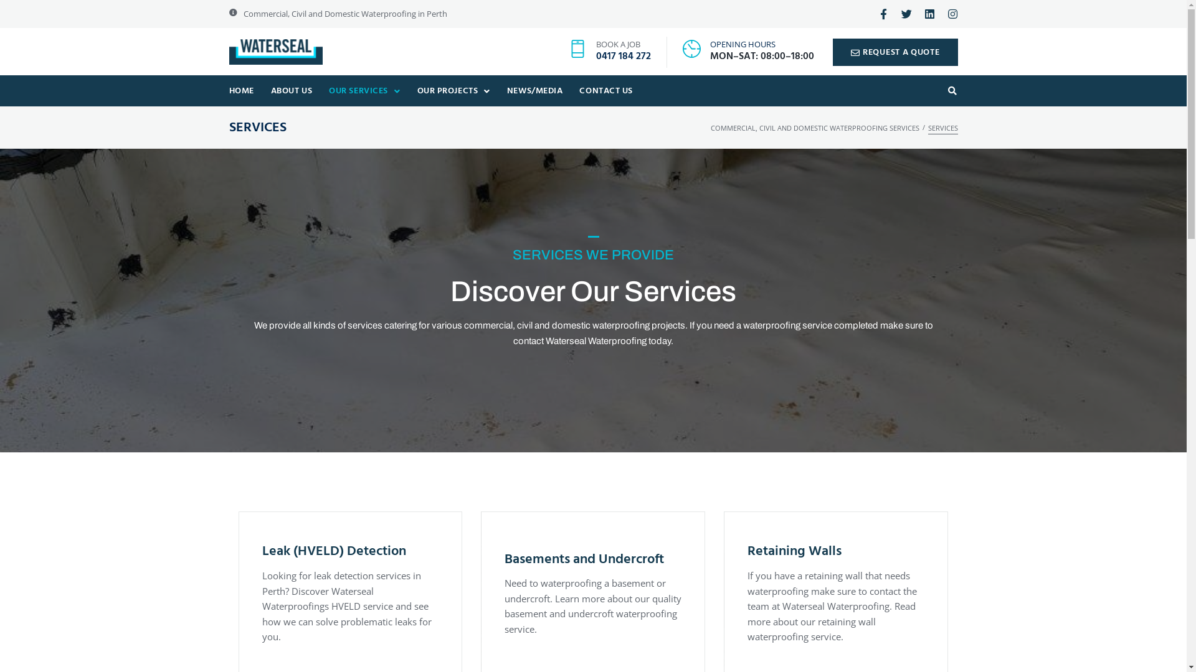  What do you see at coordinates (242, 91) in the screenshot?
I see `HOME` at bounding box center [242, 91].